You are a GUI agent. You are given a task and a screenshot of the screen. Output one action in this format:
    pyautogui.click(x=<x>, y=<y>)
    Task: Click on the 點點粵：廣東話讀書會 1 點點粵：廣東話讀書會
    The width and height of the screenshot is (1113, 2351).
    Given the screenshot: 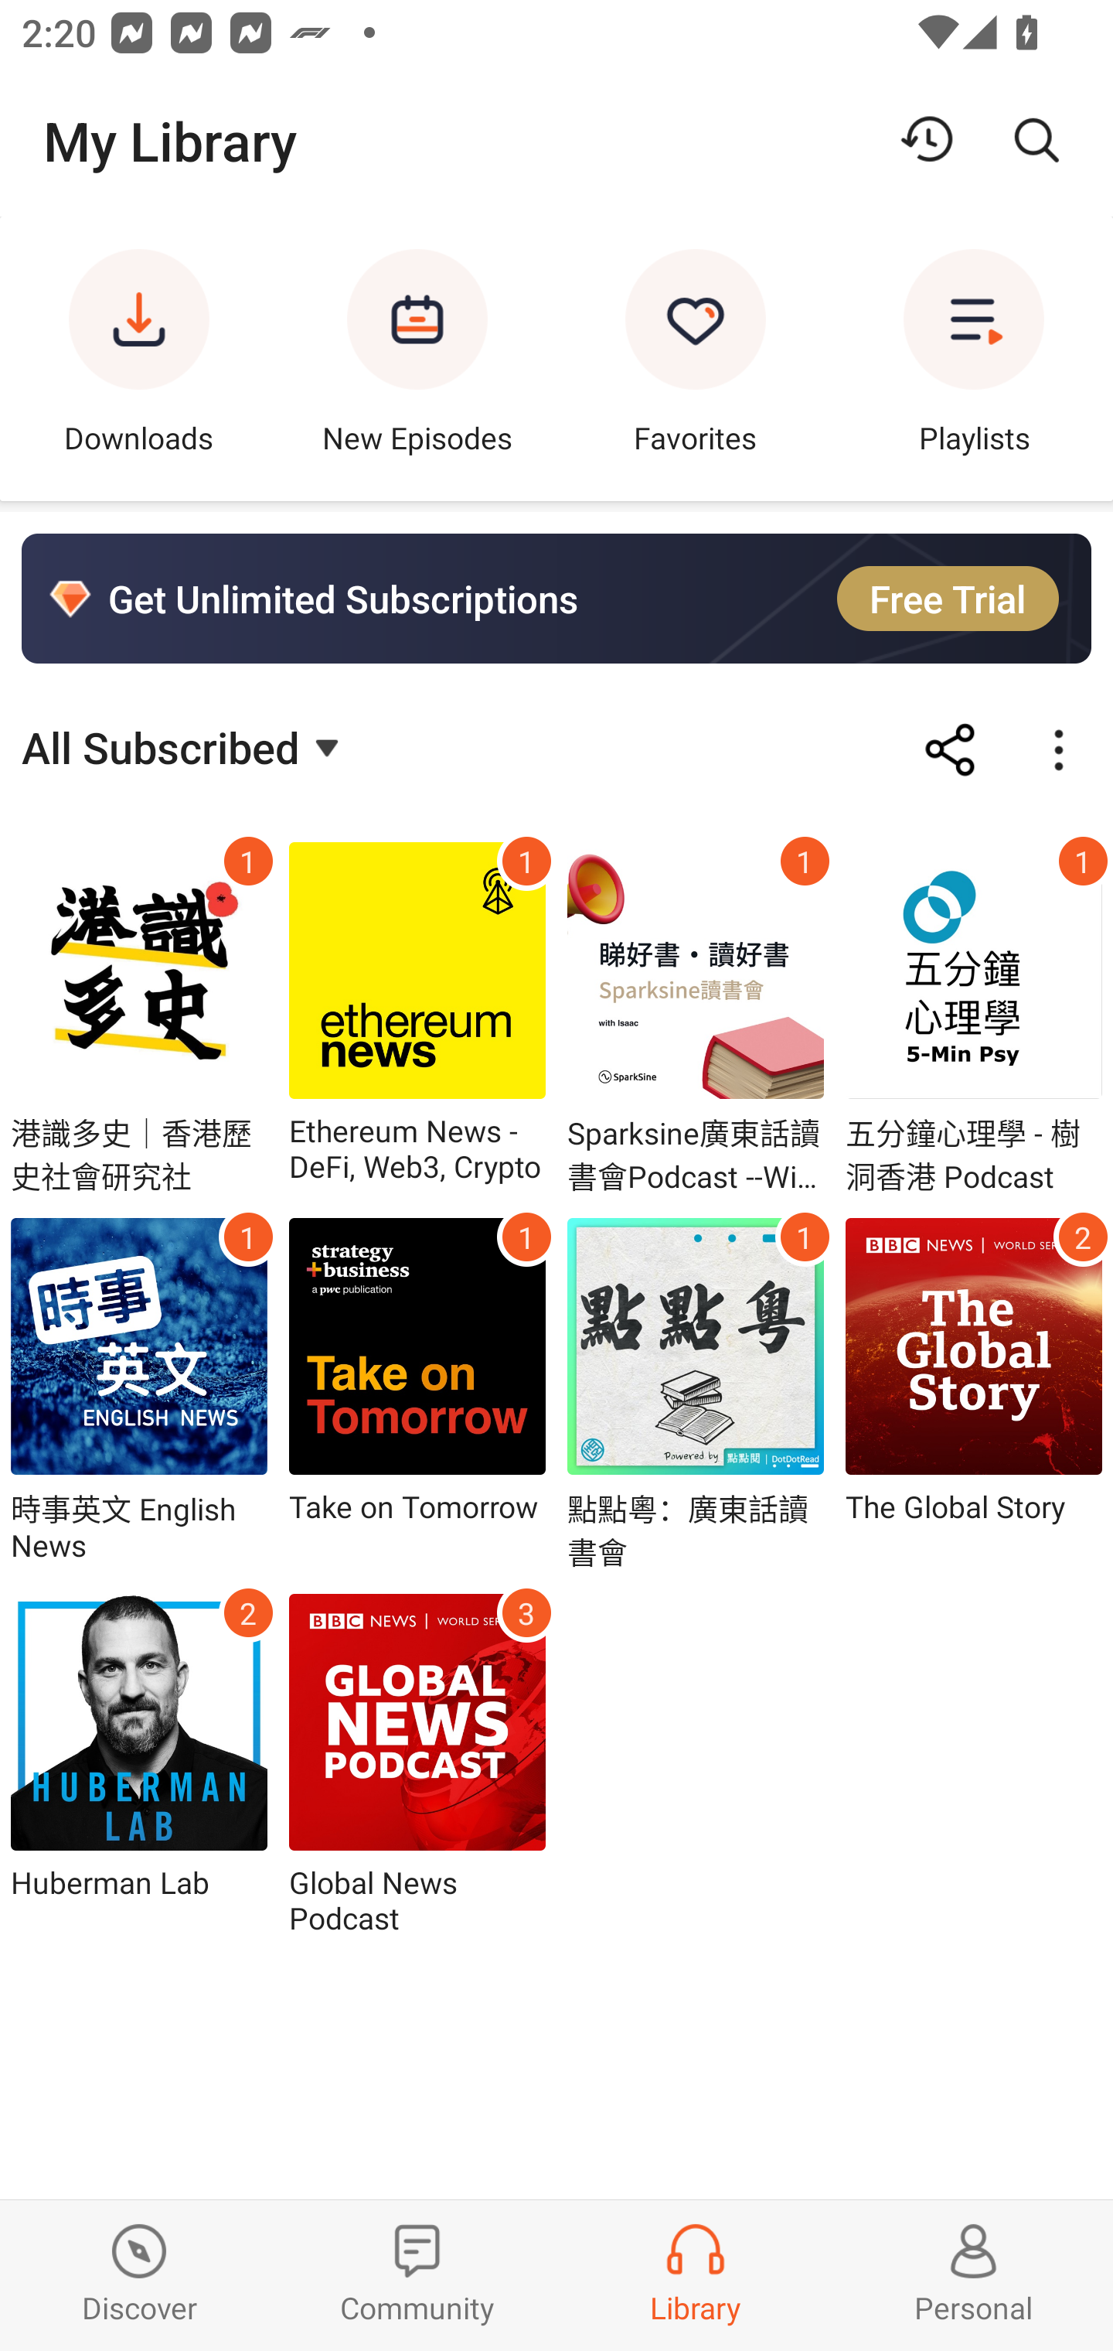 What is the action you would take?
    pyautogui.click(x=696, y=1394)
    